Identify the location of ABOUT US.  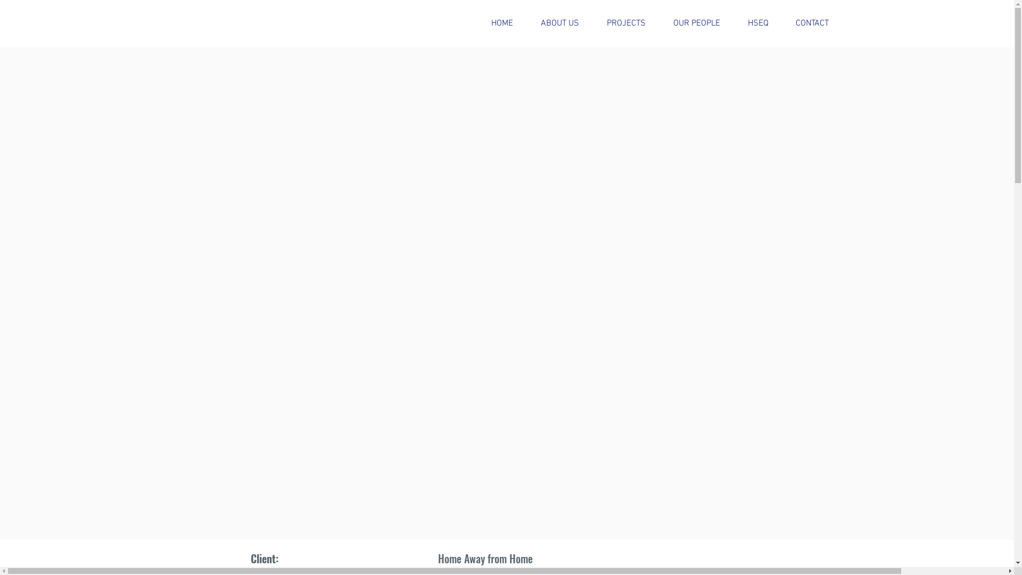
(560, 23).